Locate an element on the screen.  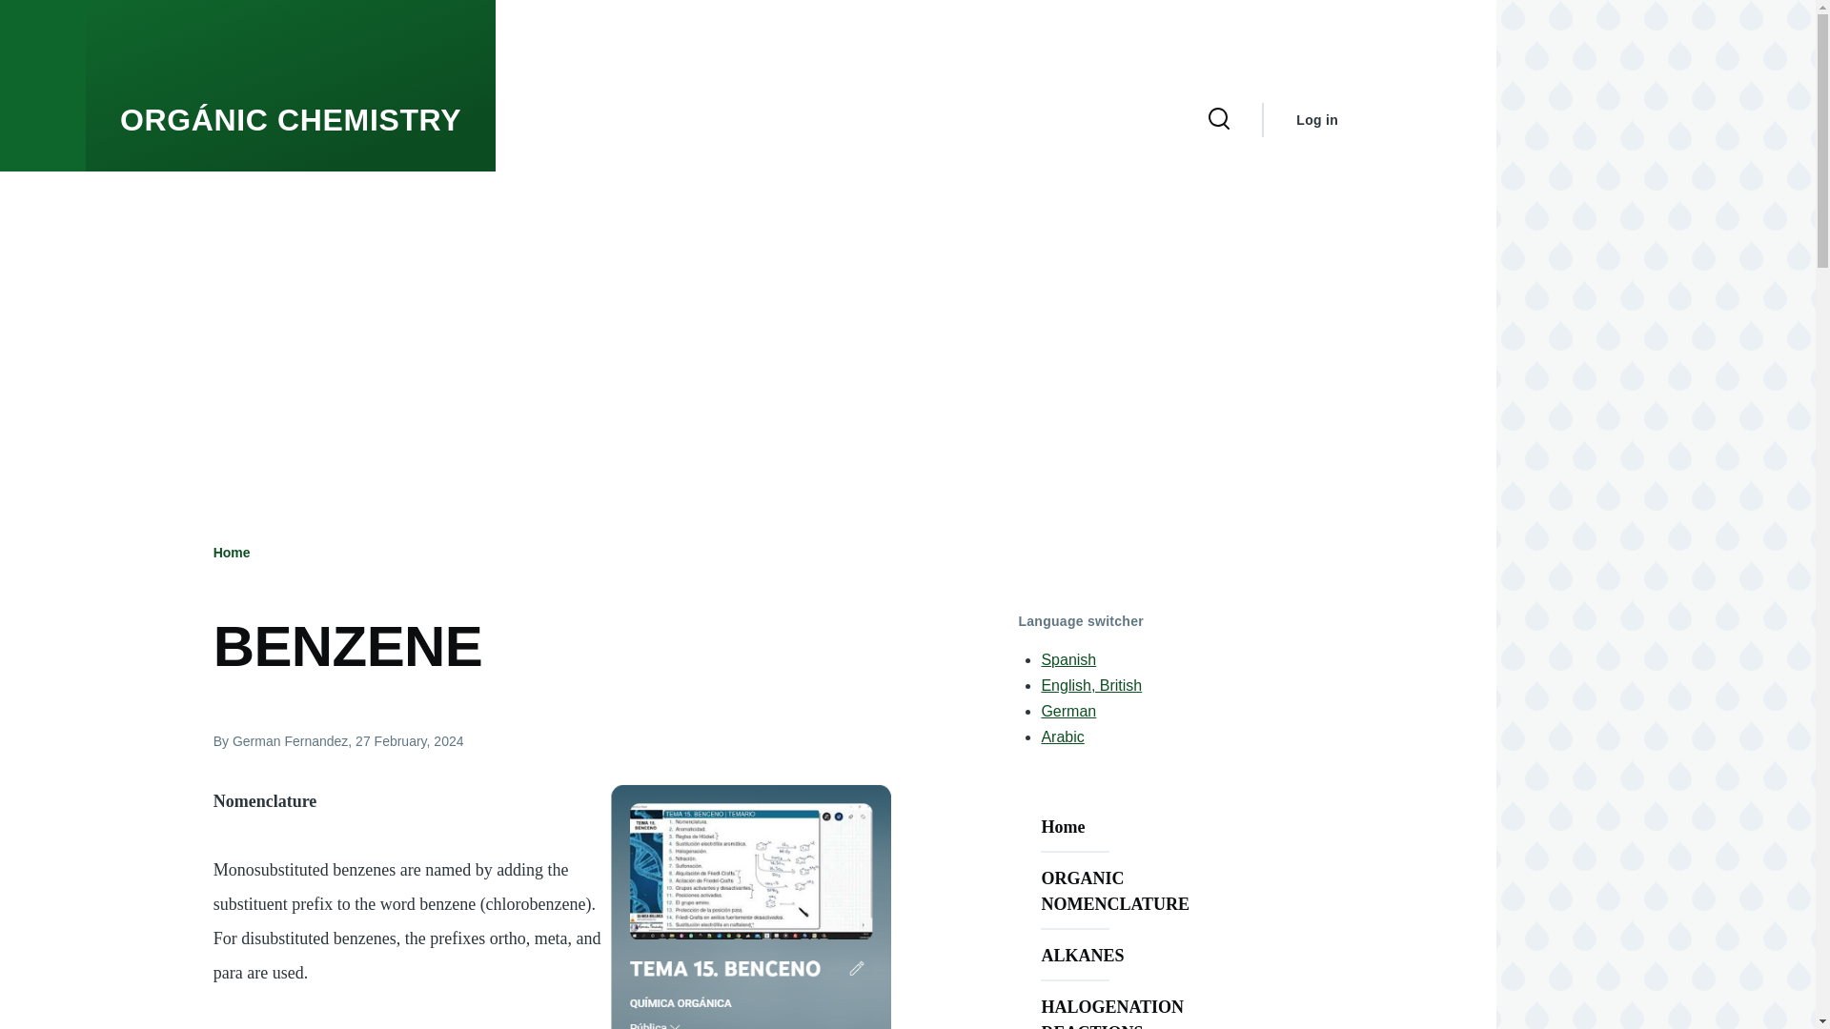
Skip to main content is located at coordinates (748, 9).